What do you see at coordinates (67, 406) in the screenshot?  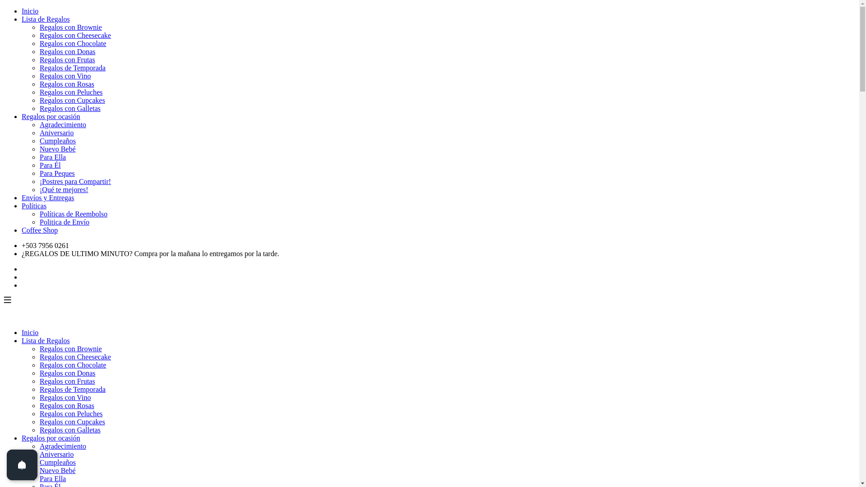 I see `Regalos con Rosas` at bounding box center [67, 406].